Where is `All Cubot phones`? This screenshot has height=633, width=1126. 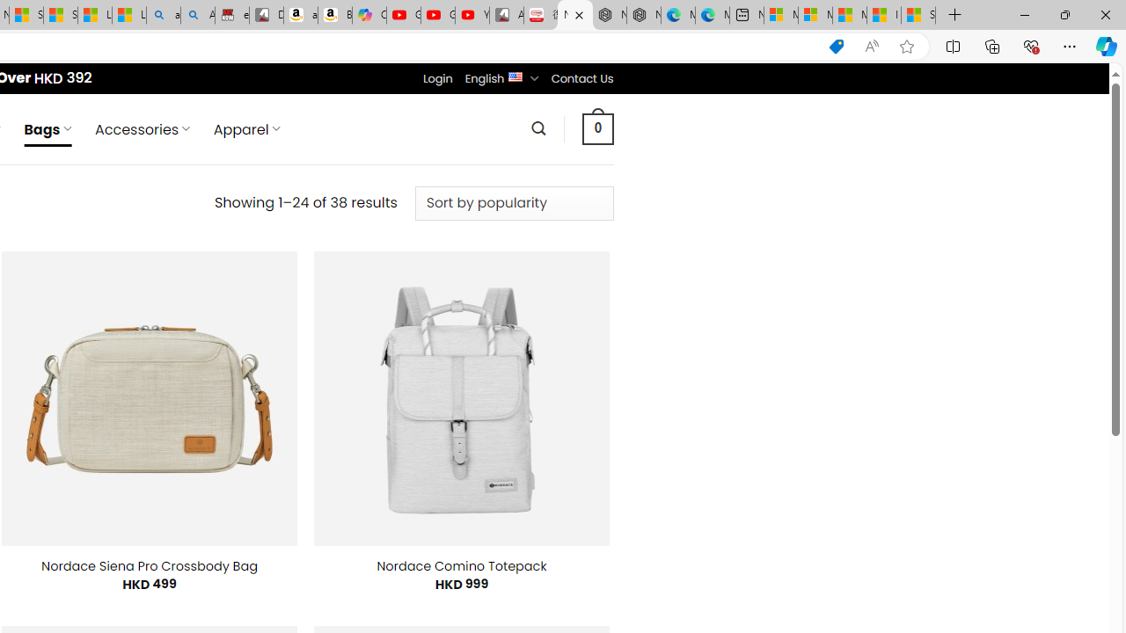
All Cubot phones is located at coordinates (507, 16).